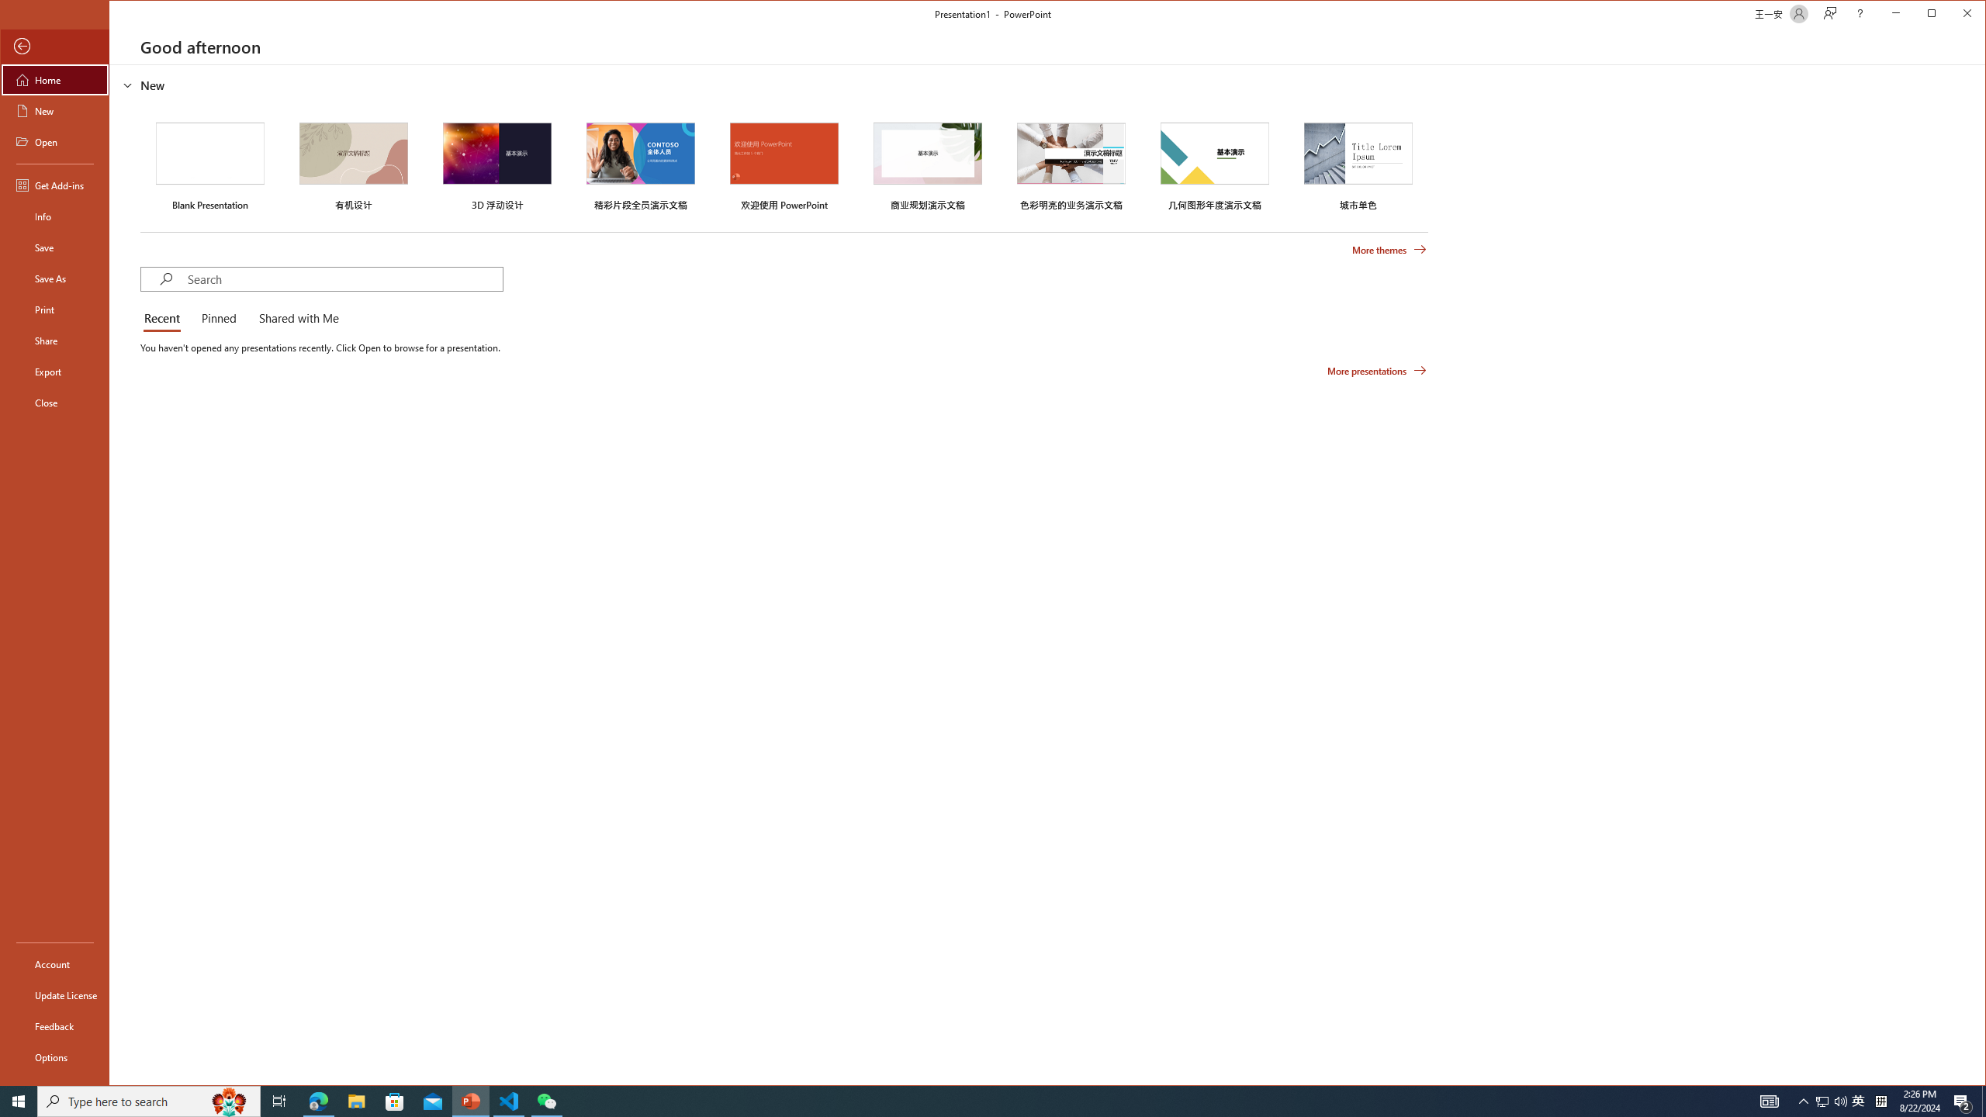  Describe the element at coordinates (54, 110) in the screenshot. I see `New` at that location.